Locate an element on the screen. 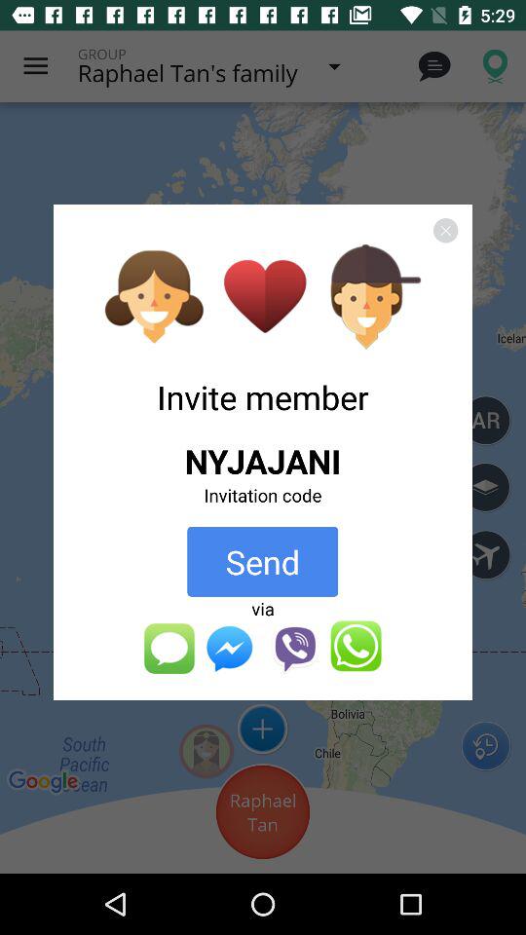  jump until the send item is located at coordinates (263, 561).